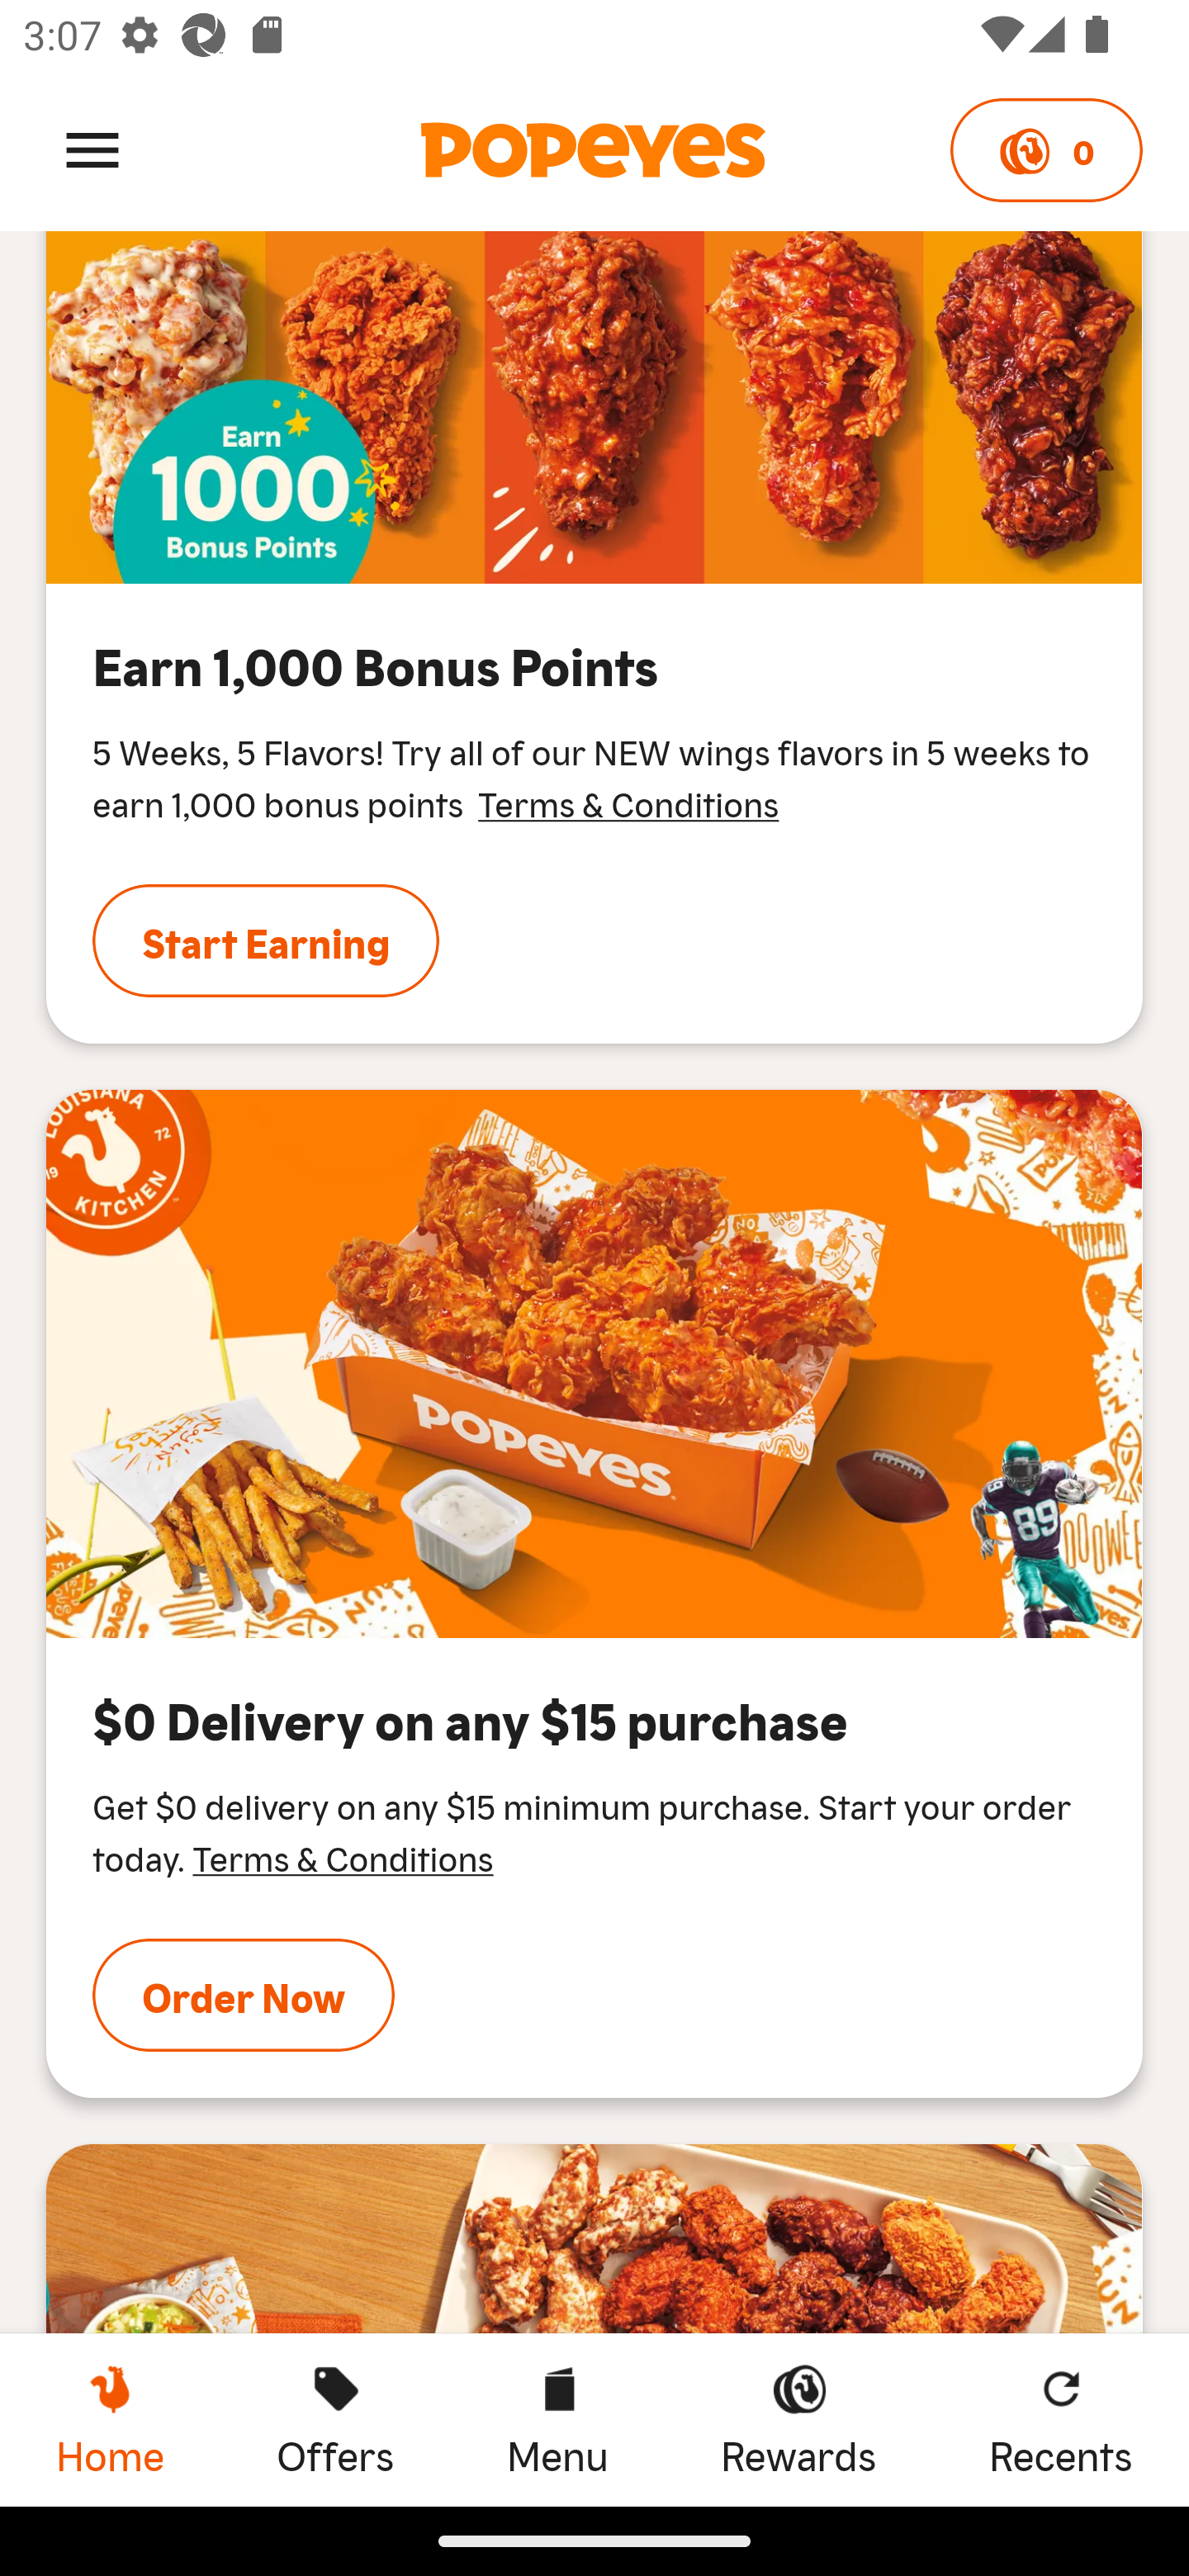  Describe the element at coordinates (110, 2419) in the screenshot. I see `Home, current page Home Home, current page` at that location.